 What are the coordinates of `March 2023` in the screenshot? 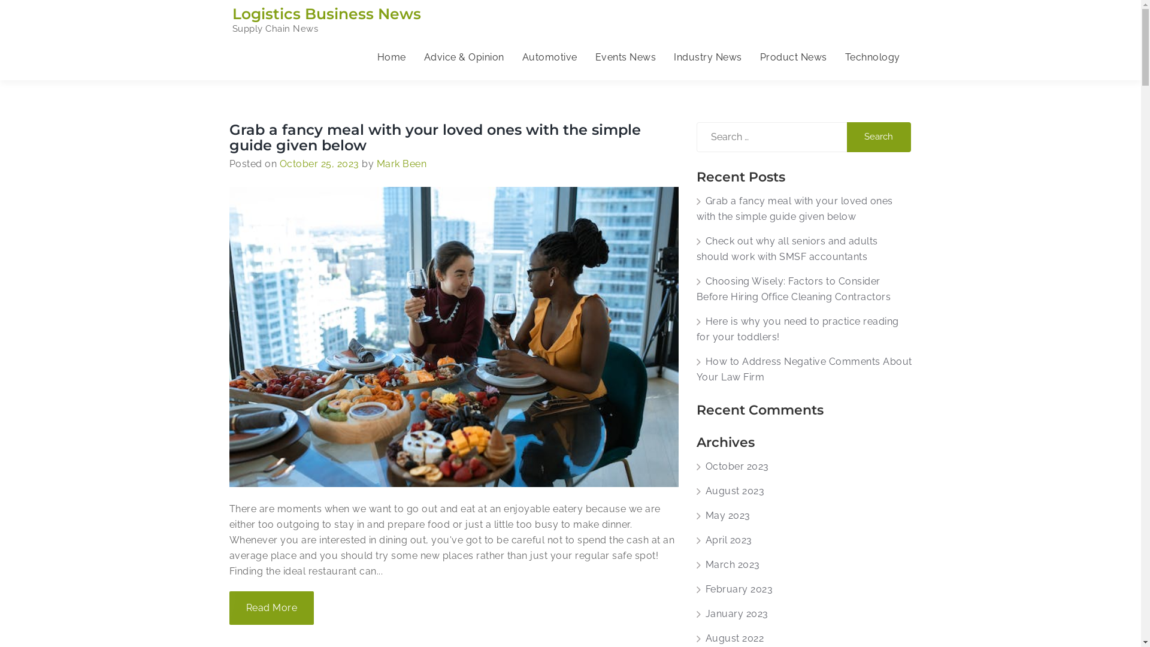 It's located at (728, 564).